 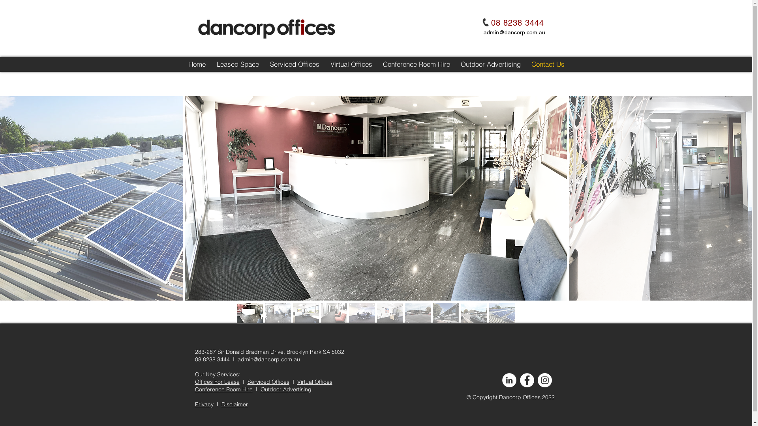 What do you see at coordinates (235, 404) in the screenshot?
I see `Disclaimer` at bounding box center [235, 404].